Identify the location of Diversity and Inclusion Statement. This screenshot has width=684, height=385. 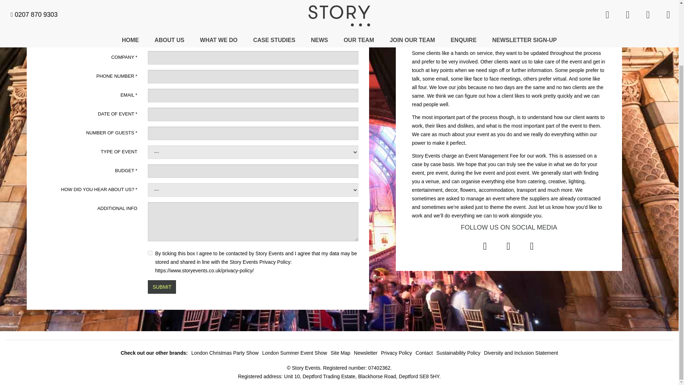
(521, 353).